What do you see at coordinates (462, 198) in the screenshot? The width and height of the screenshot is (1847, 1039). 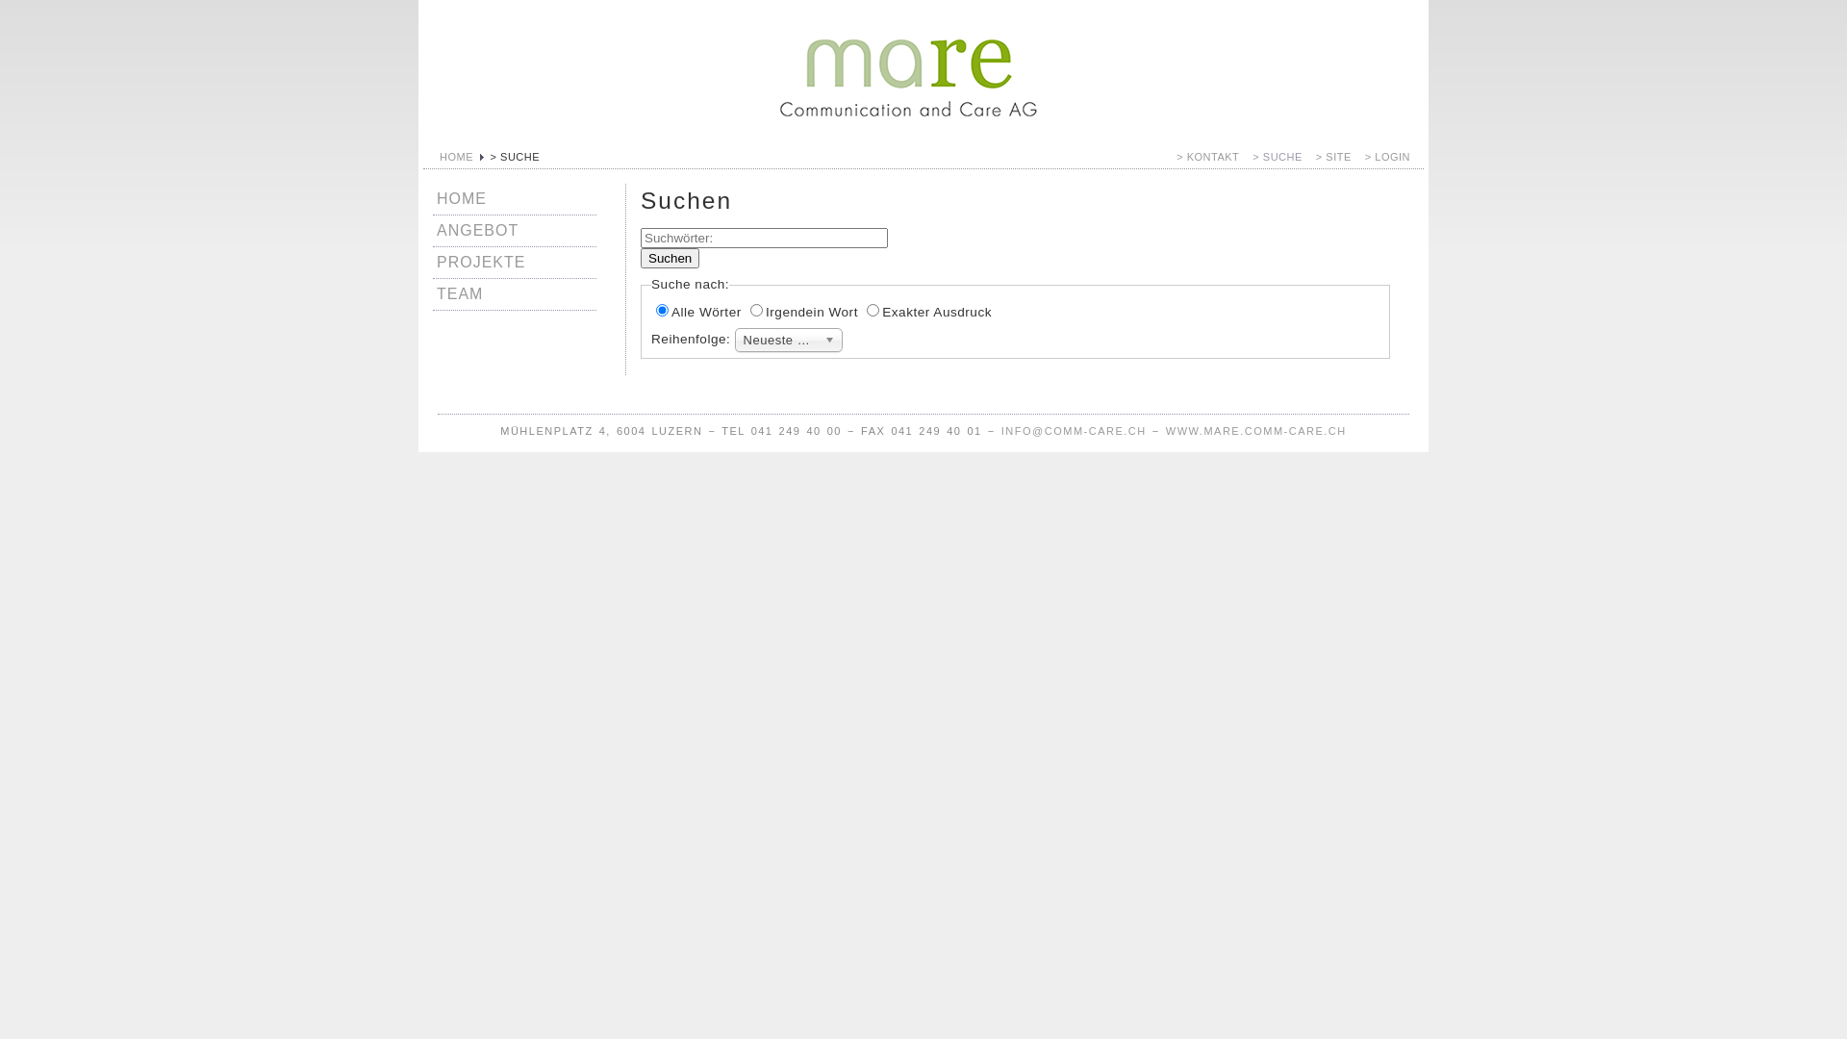 I see `HOME` at bounding box center [462, 198].